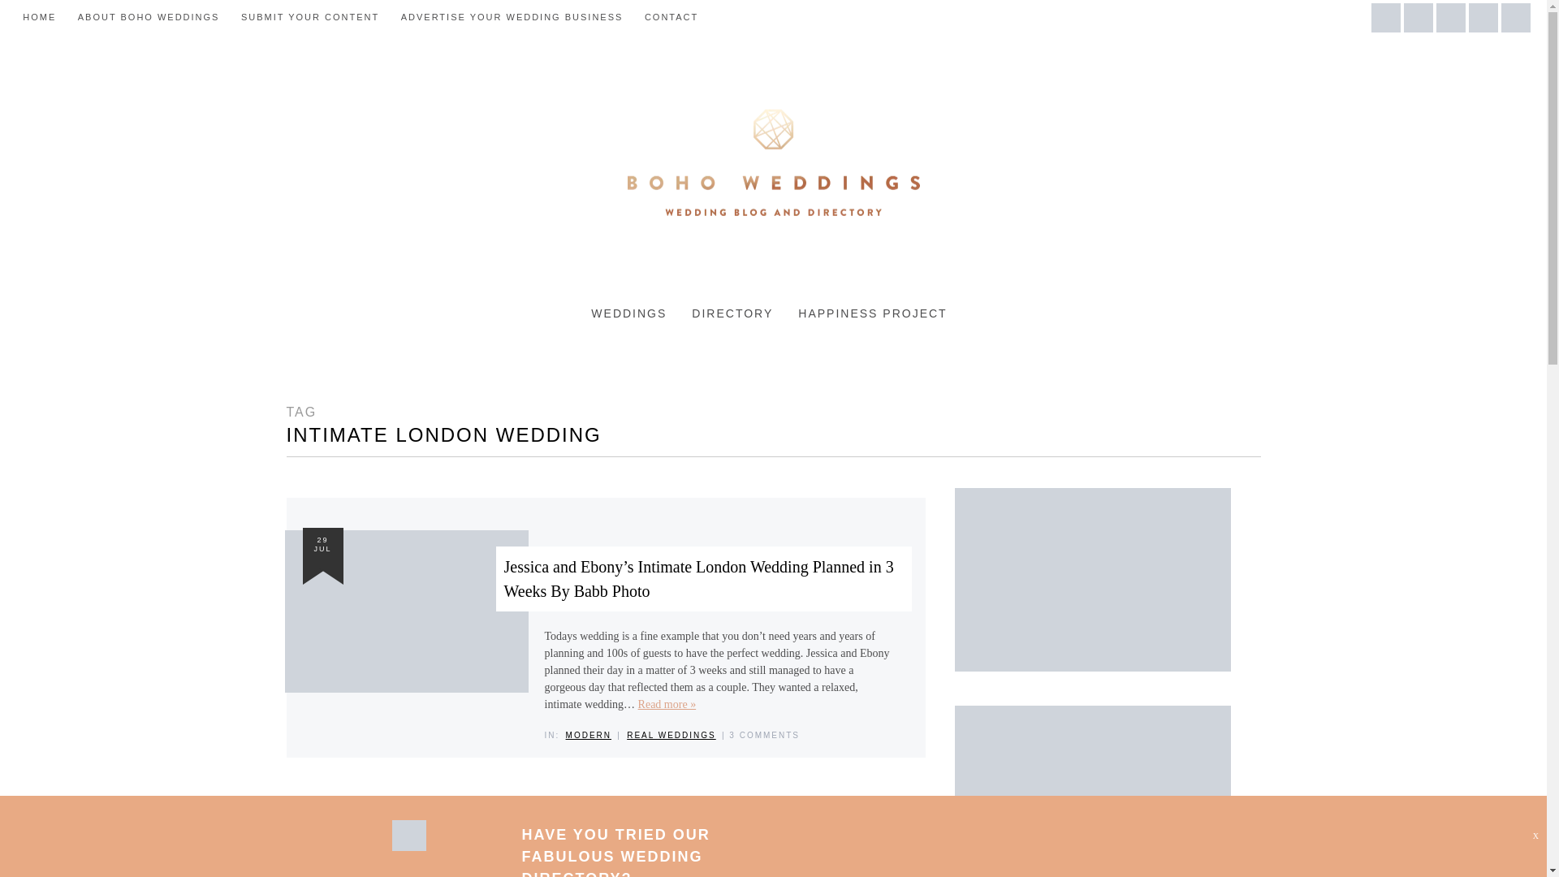 This screenshot has height=877, width=1559. What do you see at coordinates (39, 17) in the screenshot?
I see `HOME` at bounding box center [39, 17].